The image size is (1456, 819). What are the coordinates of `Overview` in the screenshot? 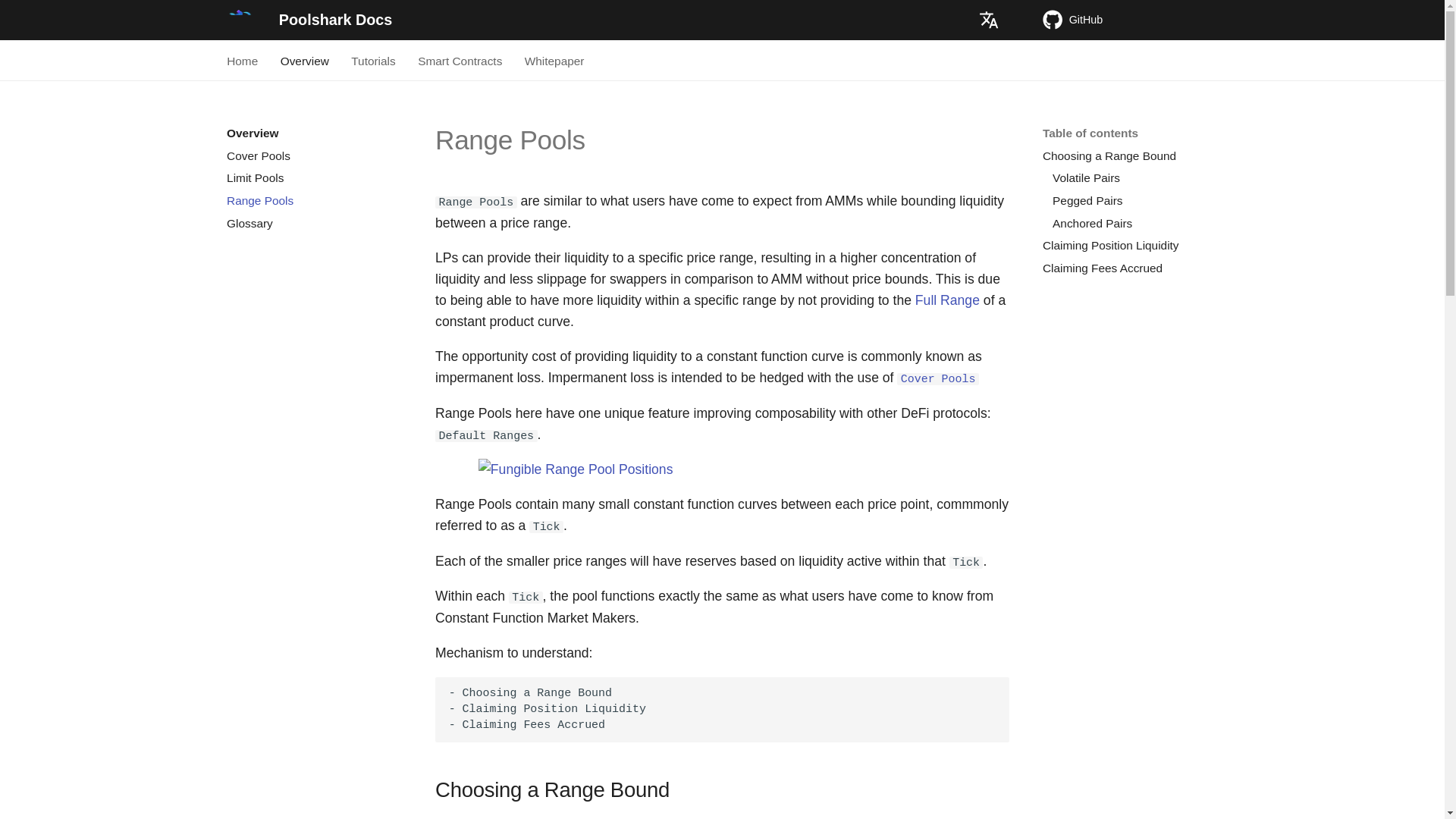 It's located at (312, 133).